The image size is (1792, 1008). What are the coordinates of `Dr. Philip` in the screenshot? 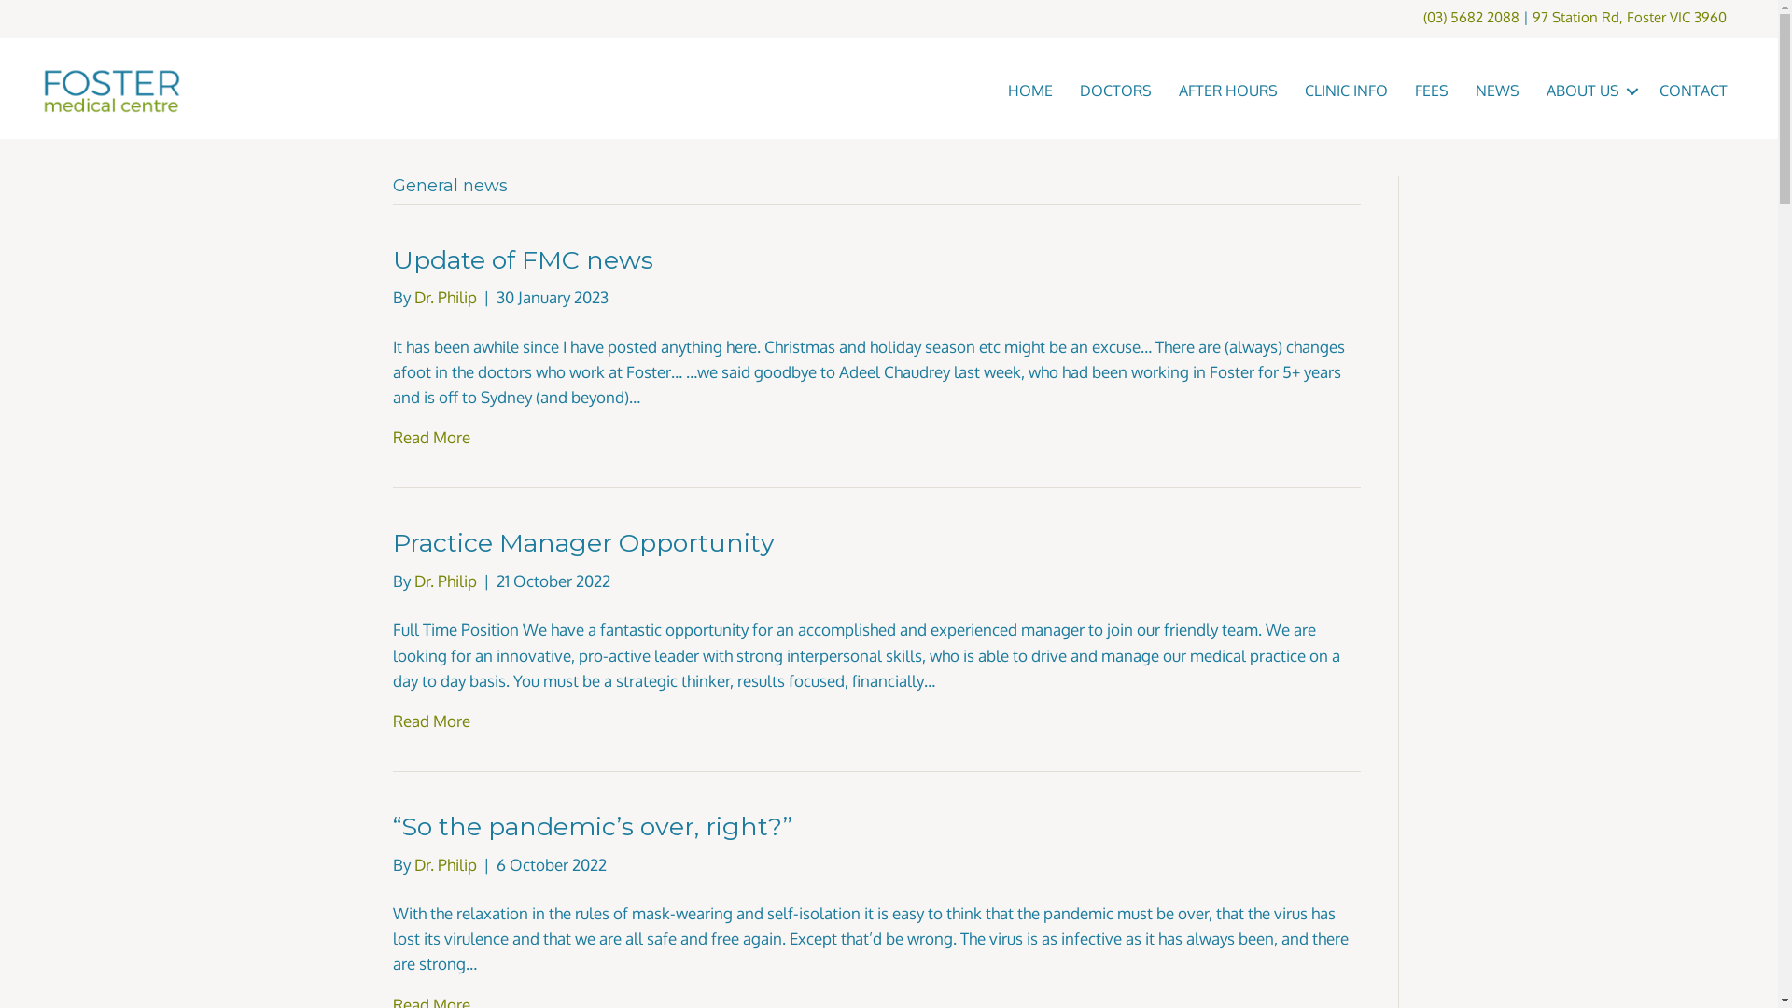 It's located at (446, 297).